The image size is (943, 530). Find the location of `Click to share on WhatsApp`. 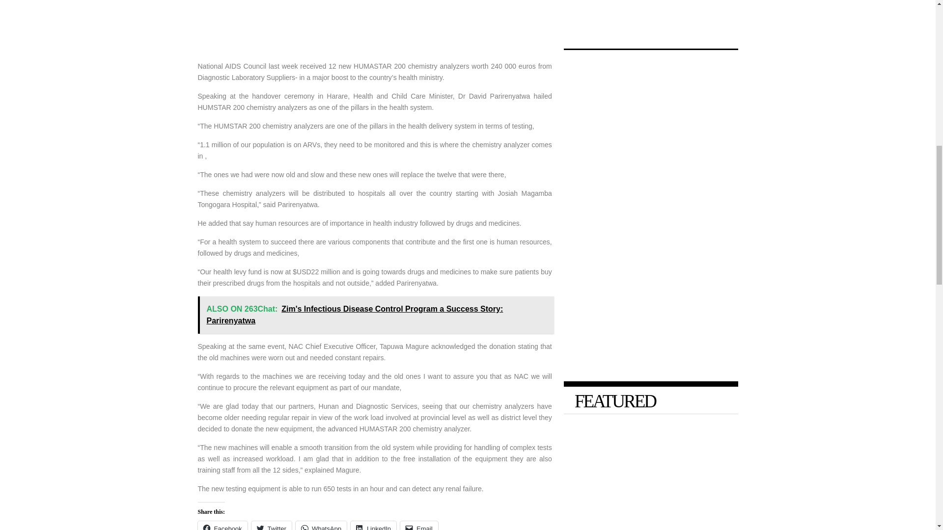

Click to share on WhatsApp is located at coordinates (321, 525).